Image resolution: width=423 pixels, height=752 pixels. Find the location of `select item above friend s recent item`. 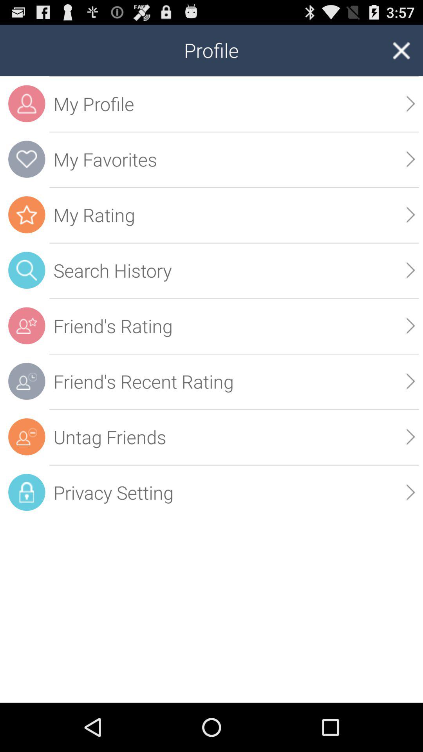

select item above friend s recent item is located at coordinates (410, 326).